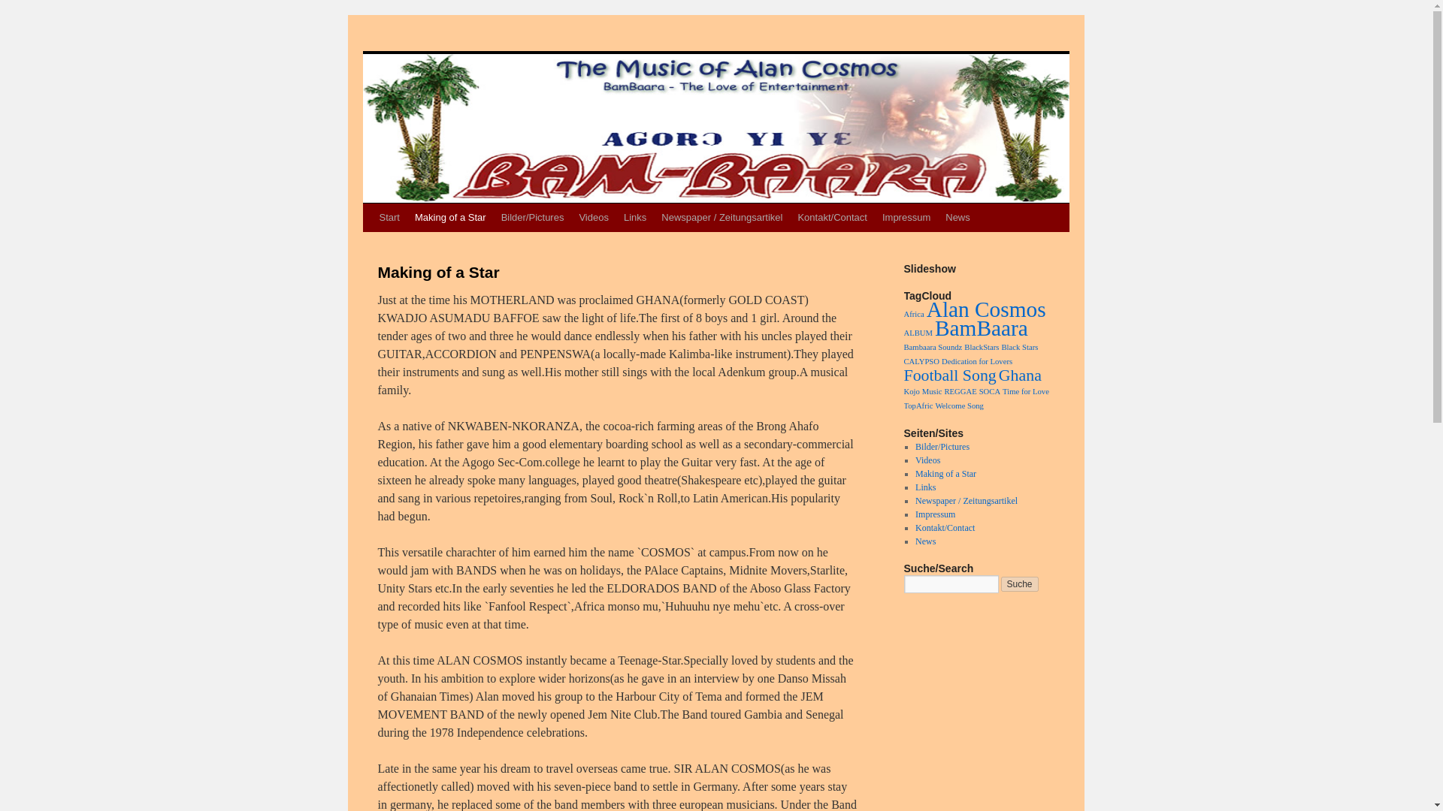  What do you see at coordinates (977, 362) in the screenshot?
I see `Dedication for Lovers` at bounding box center [977, 362].